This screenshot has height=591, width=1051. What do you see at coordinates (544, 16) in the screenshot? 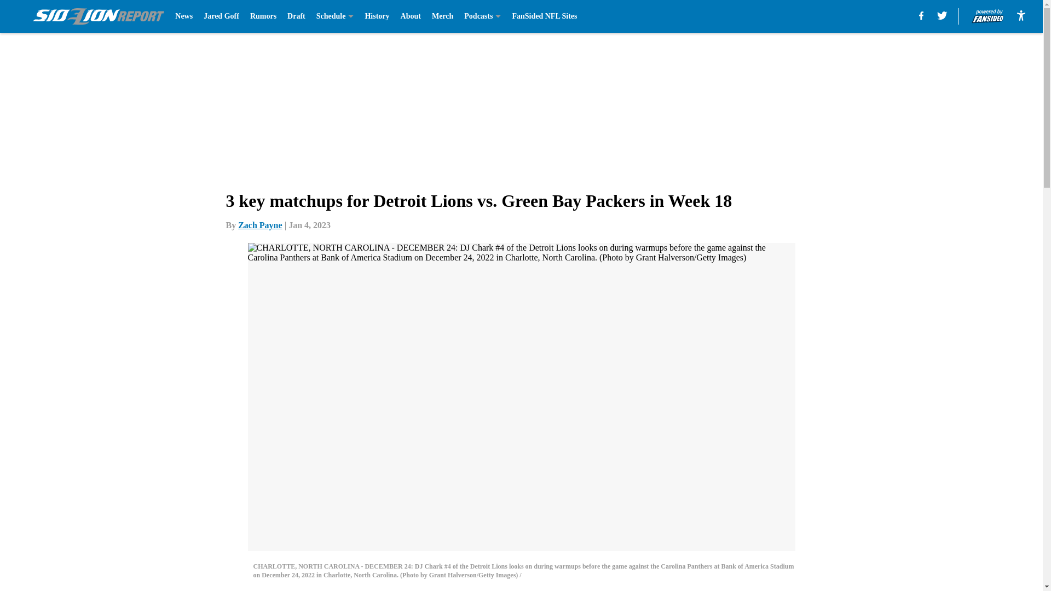
I see `FanSided NFL Sites` at bounding box center [544, 16].